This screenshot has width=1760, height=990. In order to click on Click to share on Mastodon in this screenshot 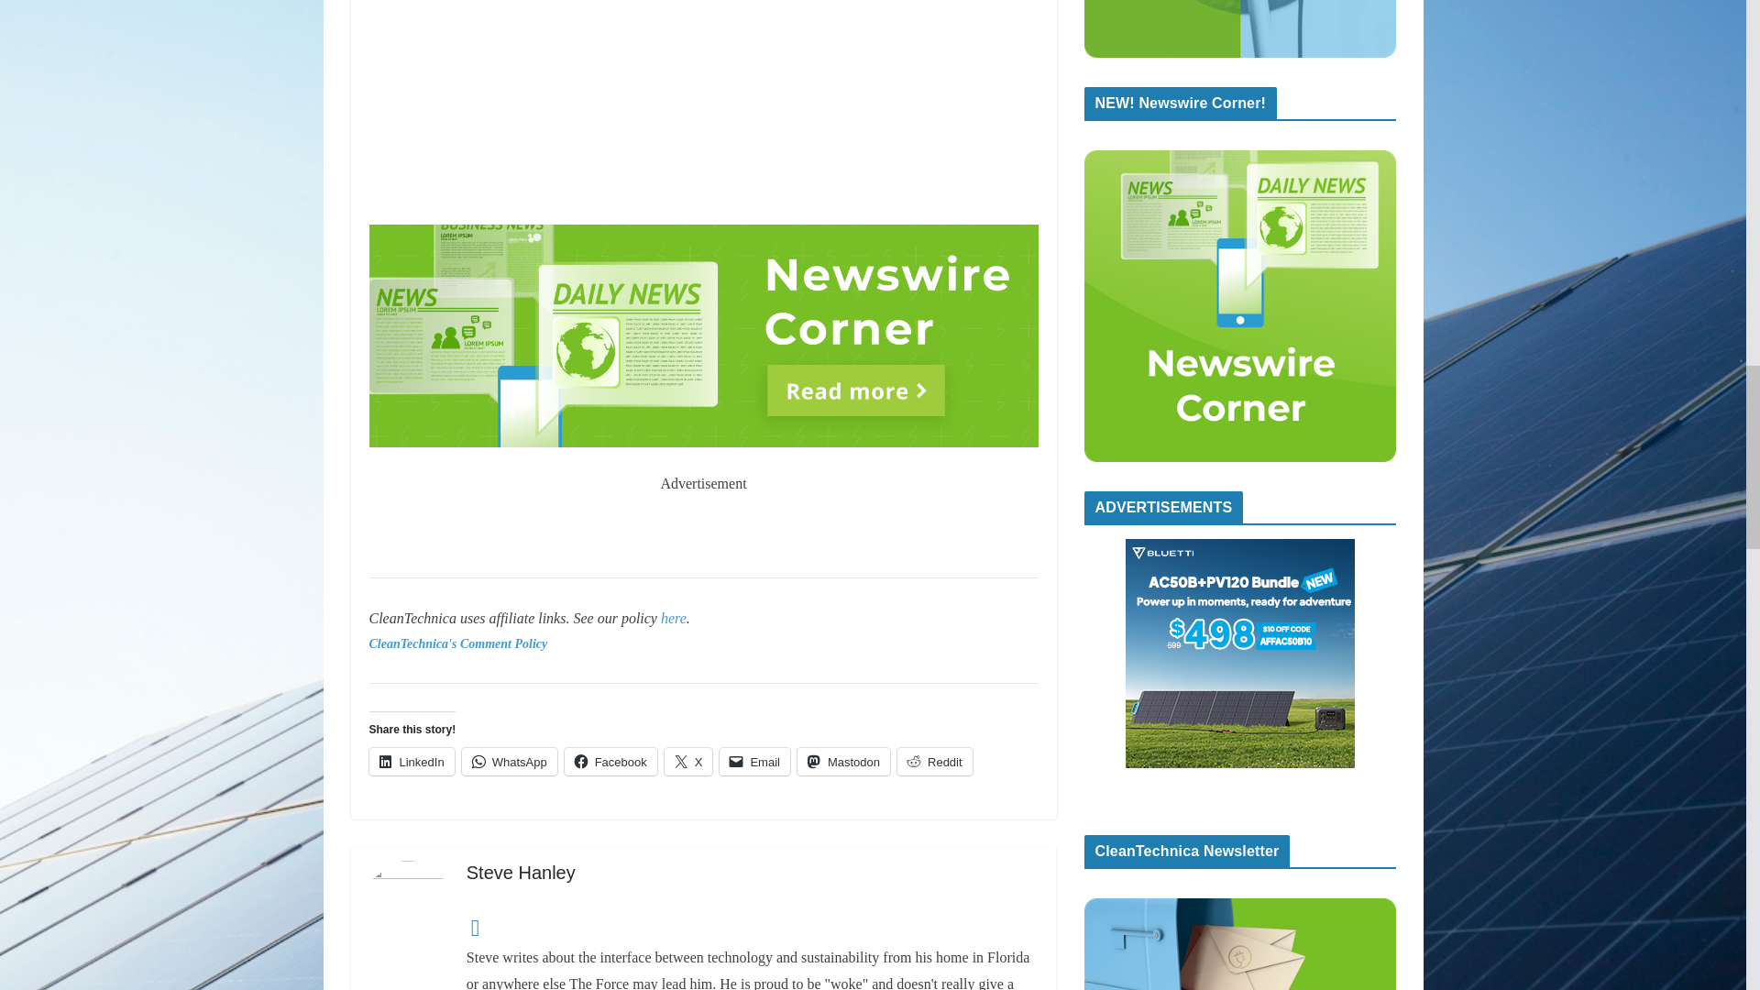, I will do `click(843, 761)`.